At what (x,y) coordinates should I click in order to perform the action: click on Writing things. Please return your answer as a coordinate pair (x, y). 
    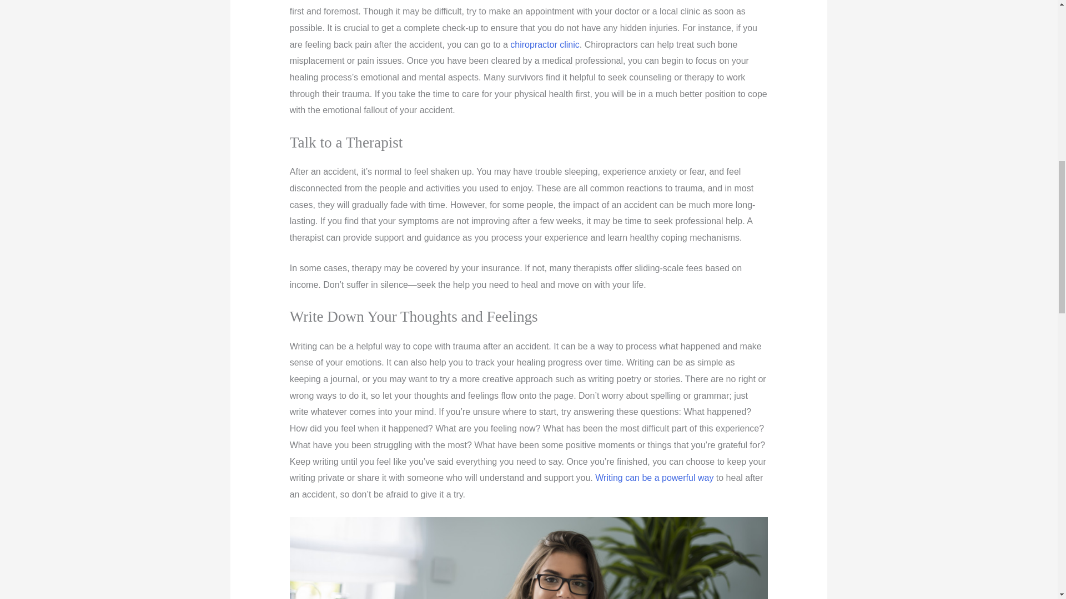
    Looking at the image, I should click on (529, 558).